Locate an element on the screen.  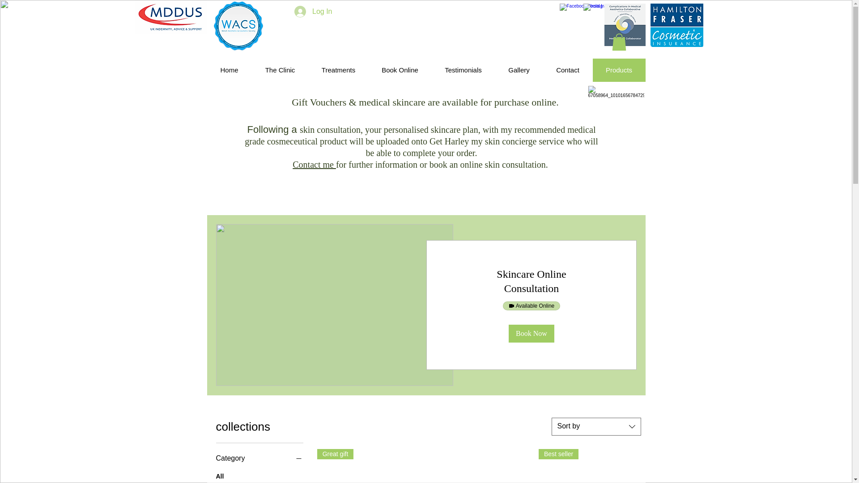
Products is located at coordinates (618, 70).